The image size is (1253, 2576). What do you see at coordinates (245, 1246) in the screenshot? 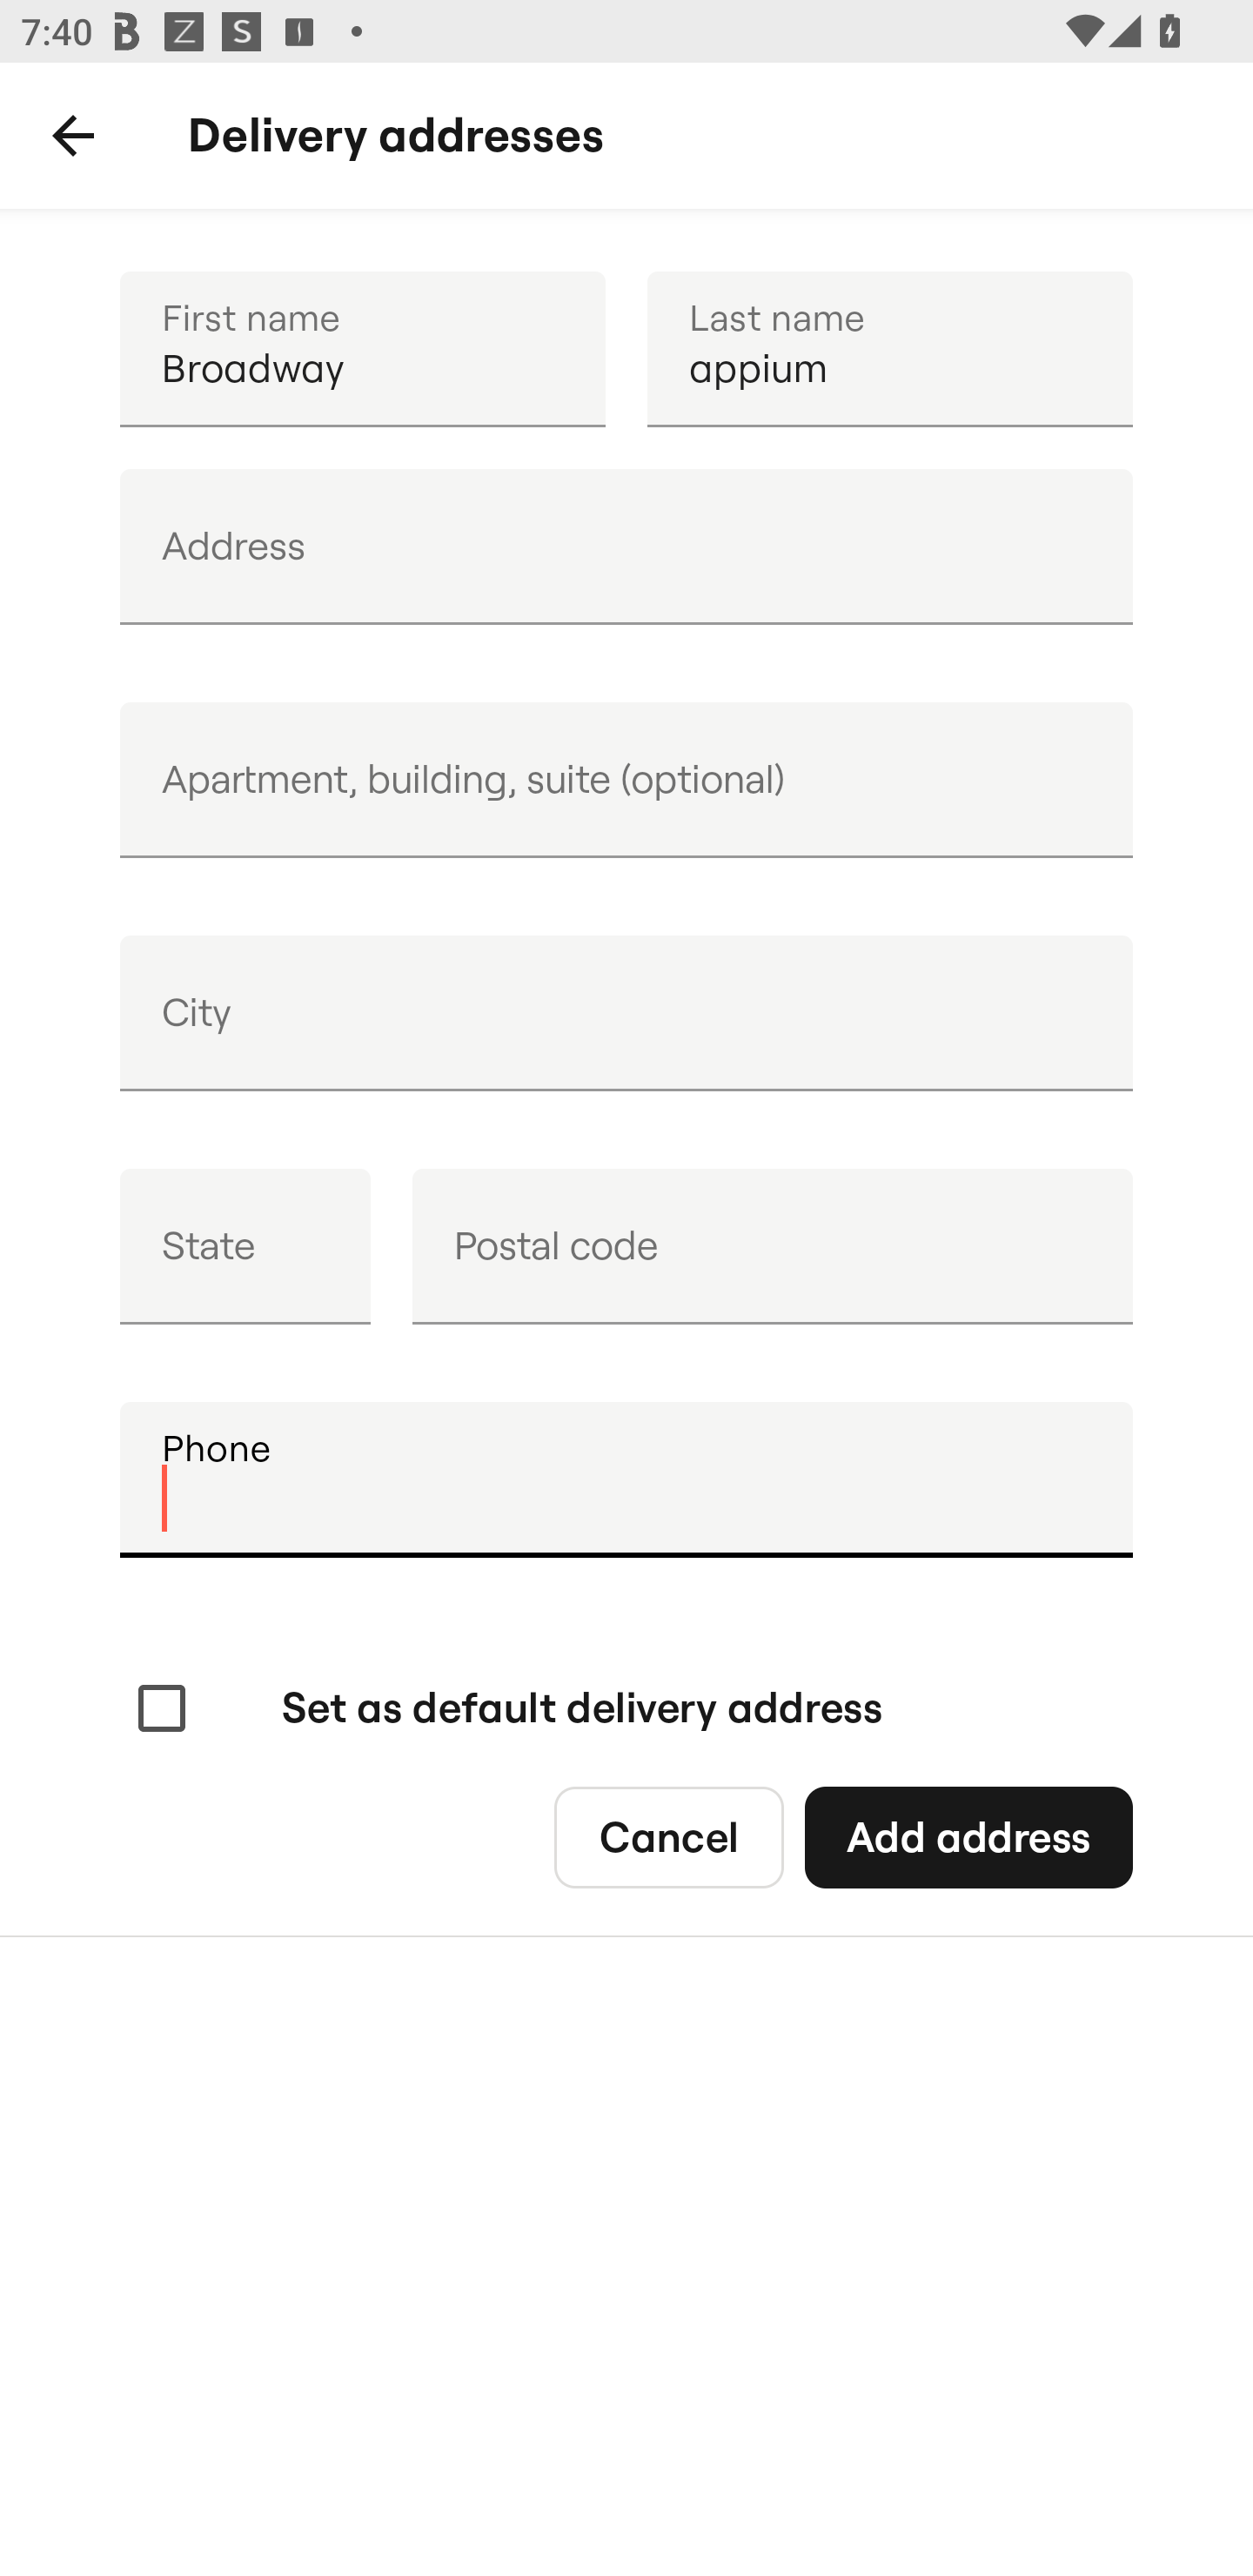
I see `State` at bounding box center [245, 1246].